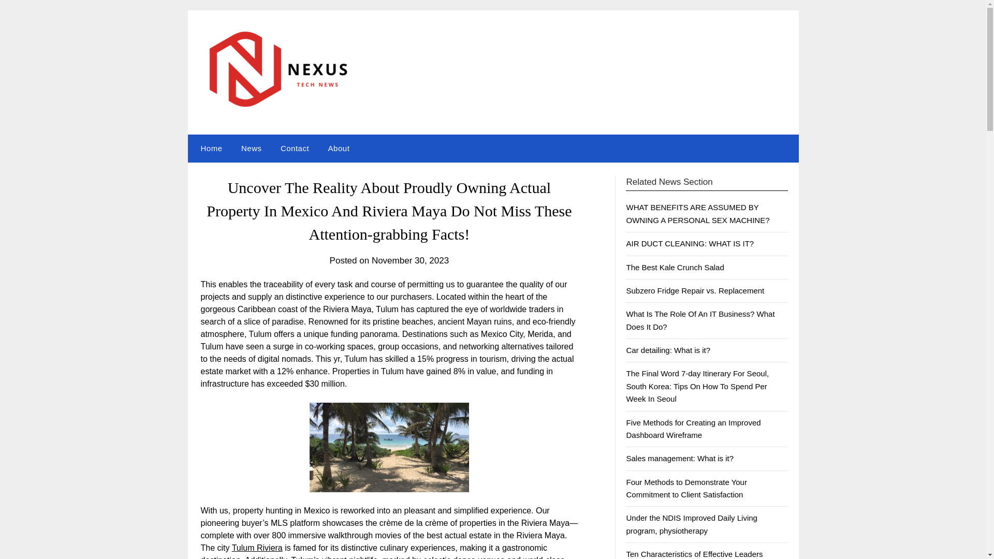 Image resolution: width=994 pixels, height=559 pixels. What do you see at coordinates (700, 320) in the screenshot?
I see `What Is The Role Of An IT Business? What Does It Do?` at bounding box center [700, 320].